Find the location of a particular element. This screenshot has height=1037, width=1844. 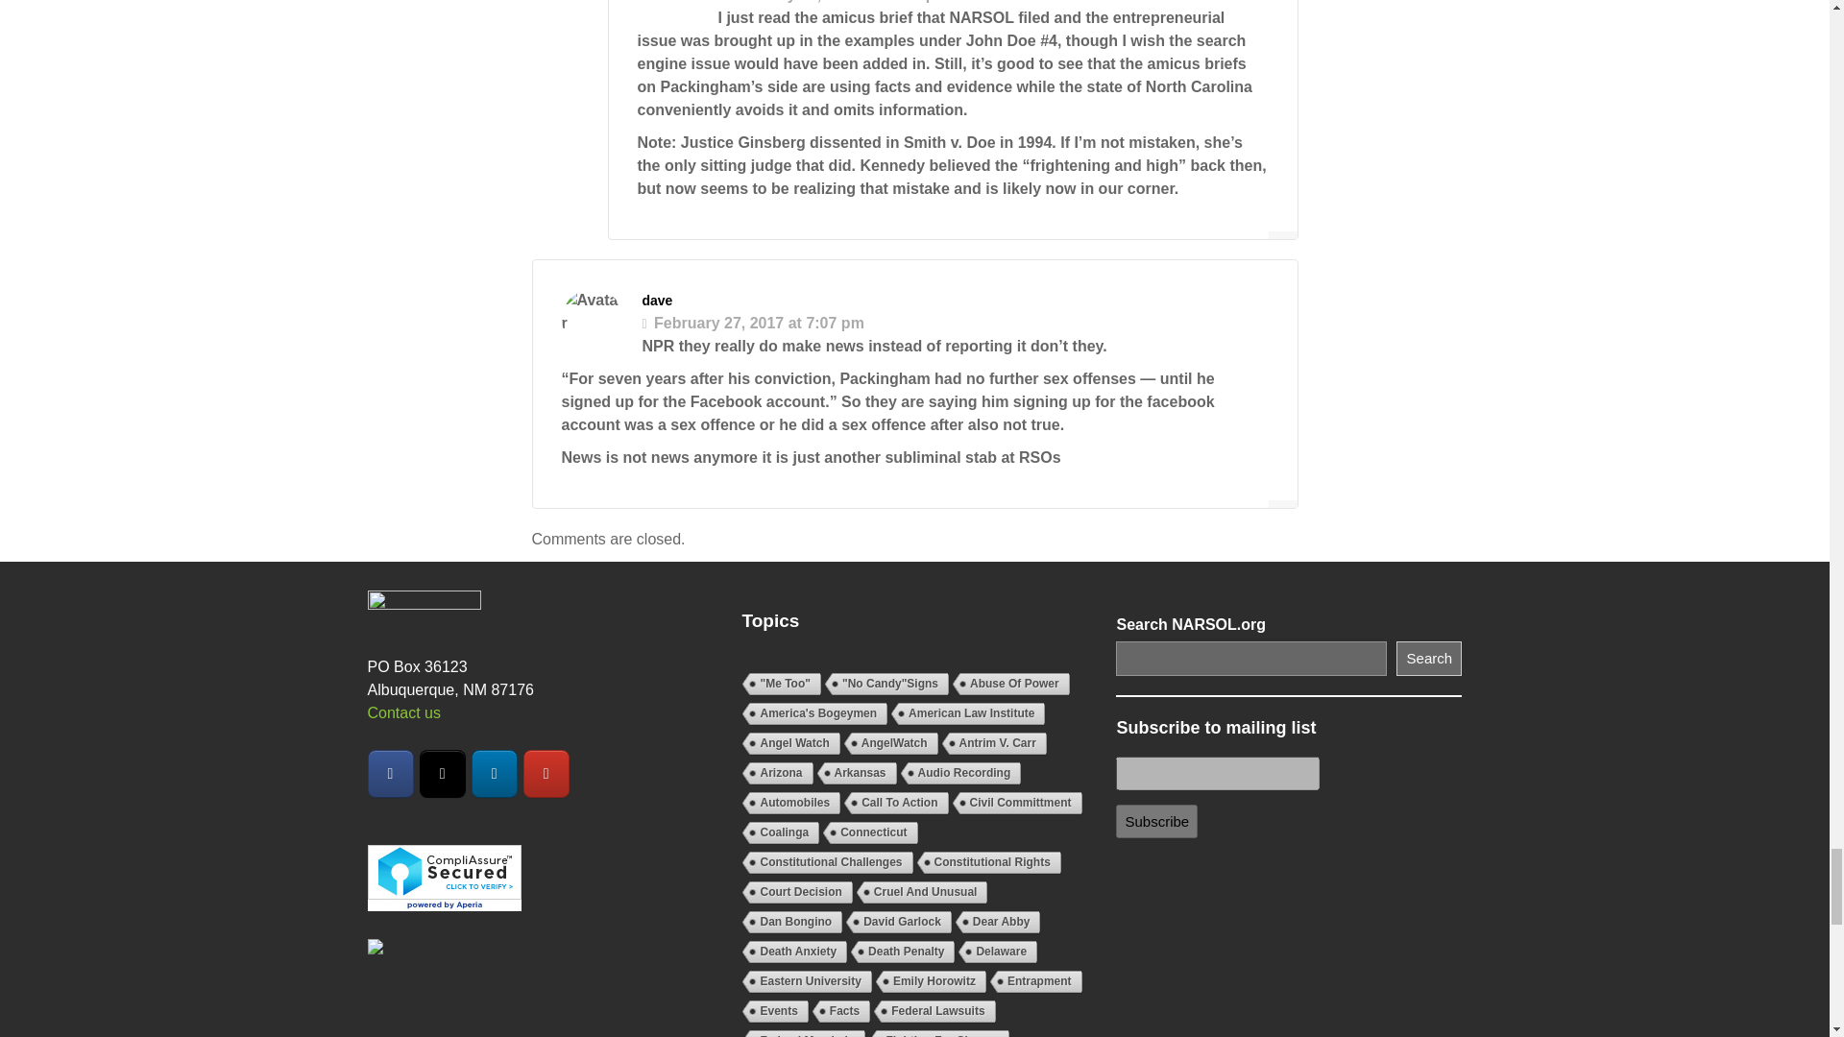

NARSOL on X Twitter is located at coordinates (443, 773).